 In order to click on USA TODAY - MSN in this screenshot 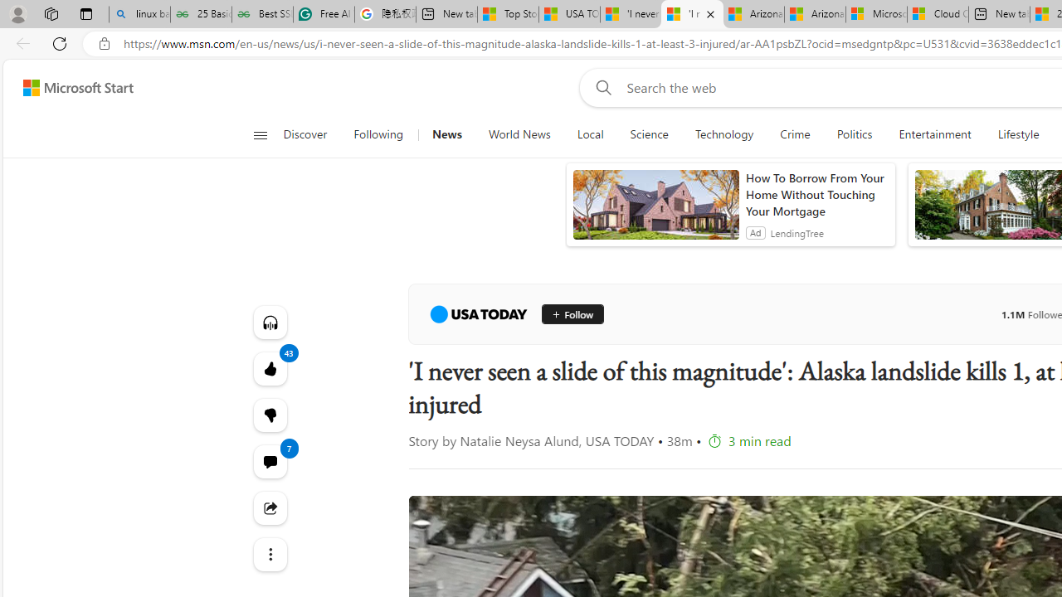, I will do `click(569, 15)`.